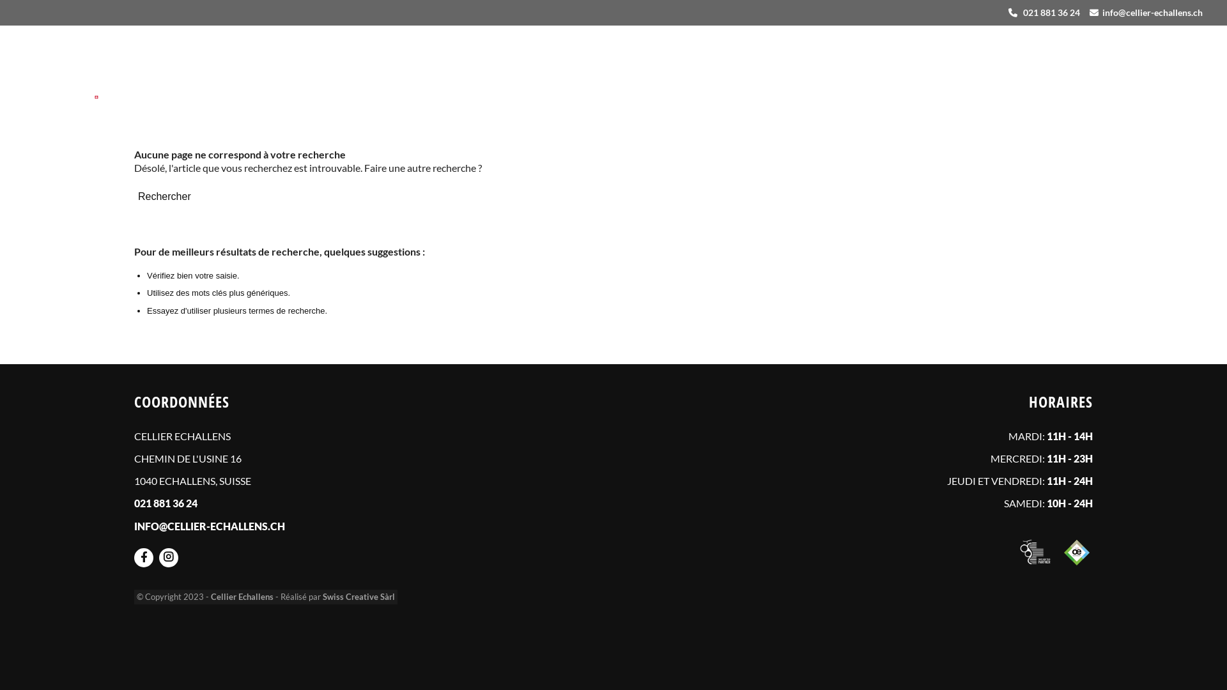 This screenshot has width=1227, height=690. Describe the element at coordinates (166, 503) in the screenshot. I see `021 881 36 24` at that location.